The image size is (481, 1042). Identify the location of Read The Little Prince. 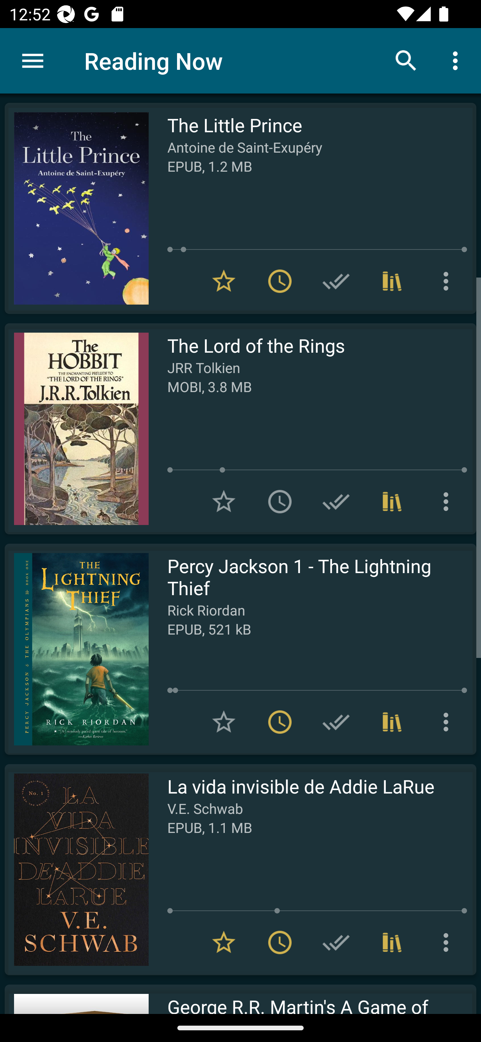
(76, 208).